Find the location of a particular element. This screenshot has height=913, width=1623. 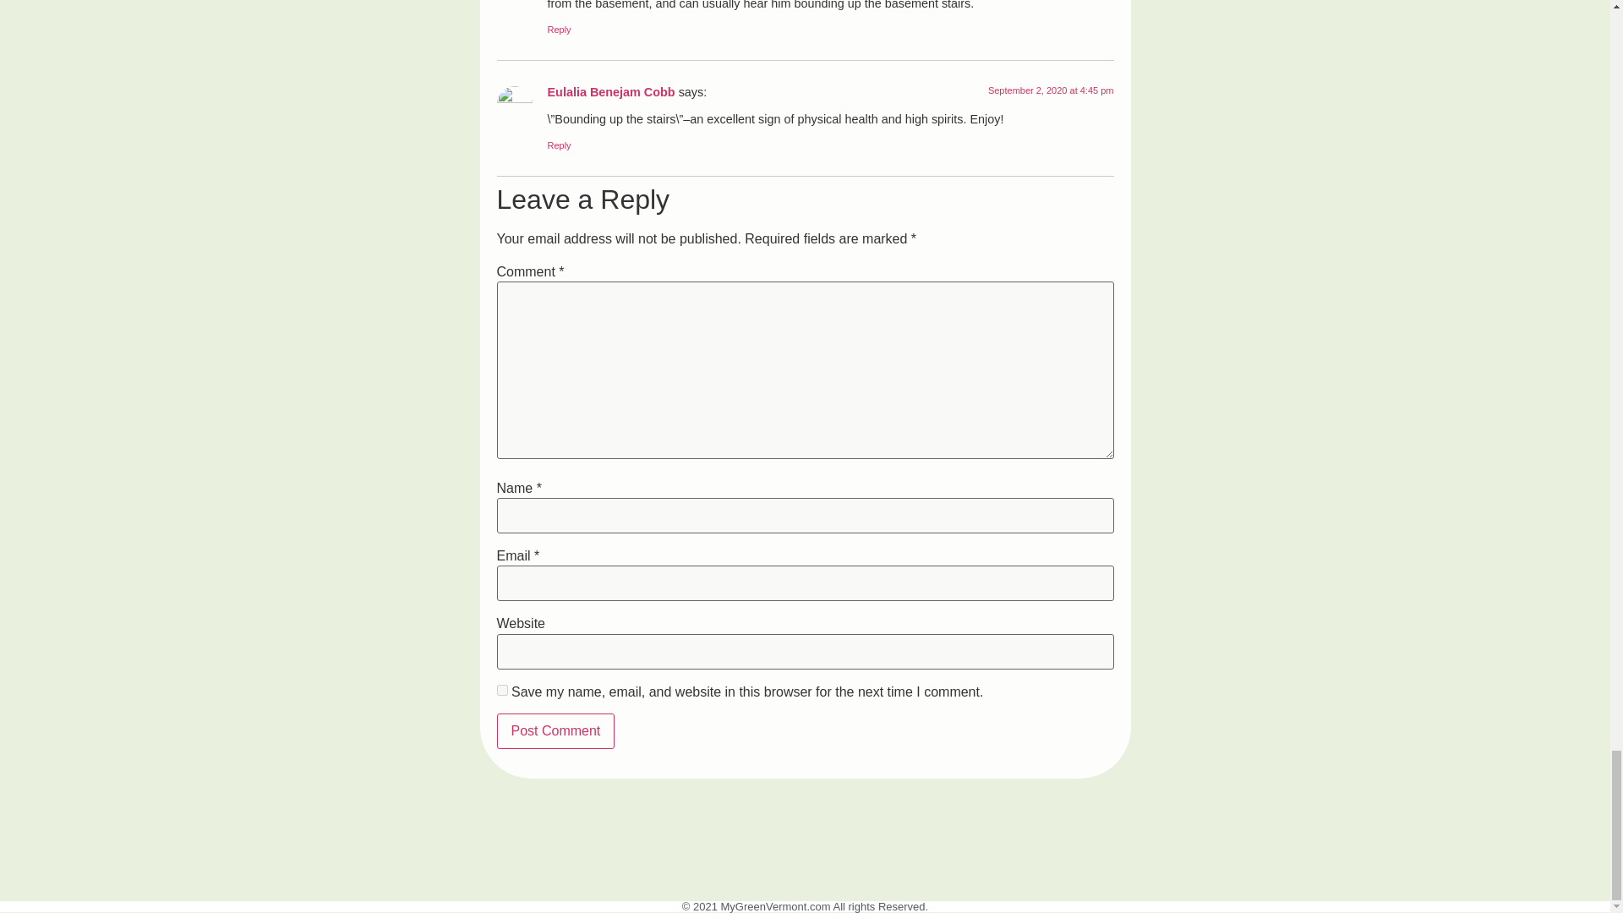

September 2, 2020 at 4:45 pm is located at coordinates (1051, 90).